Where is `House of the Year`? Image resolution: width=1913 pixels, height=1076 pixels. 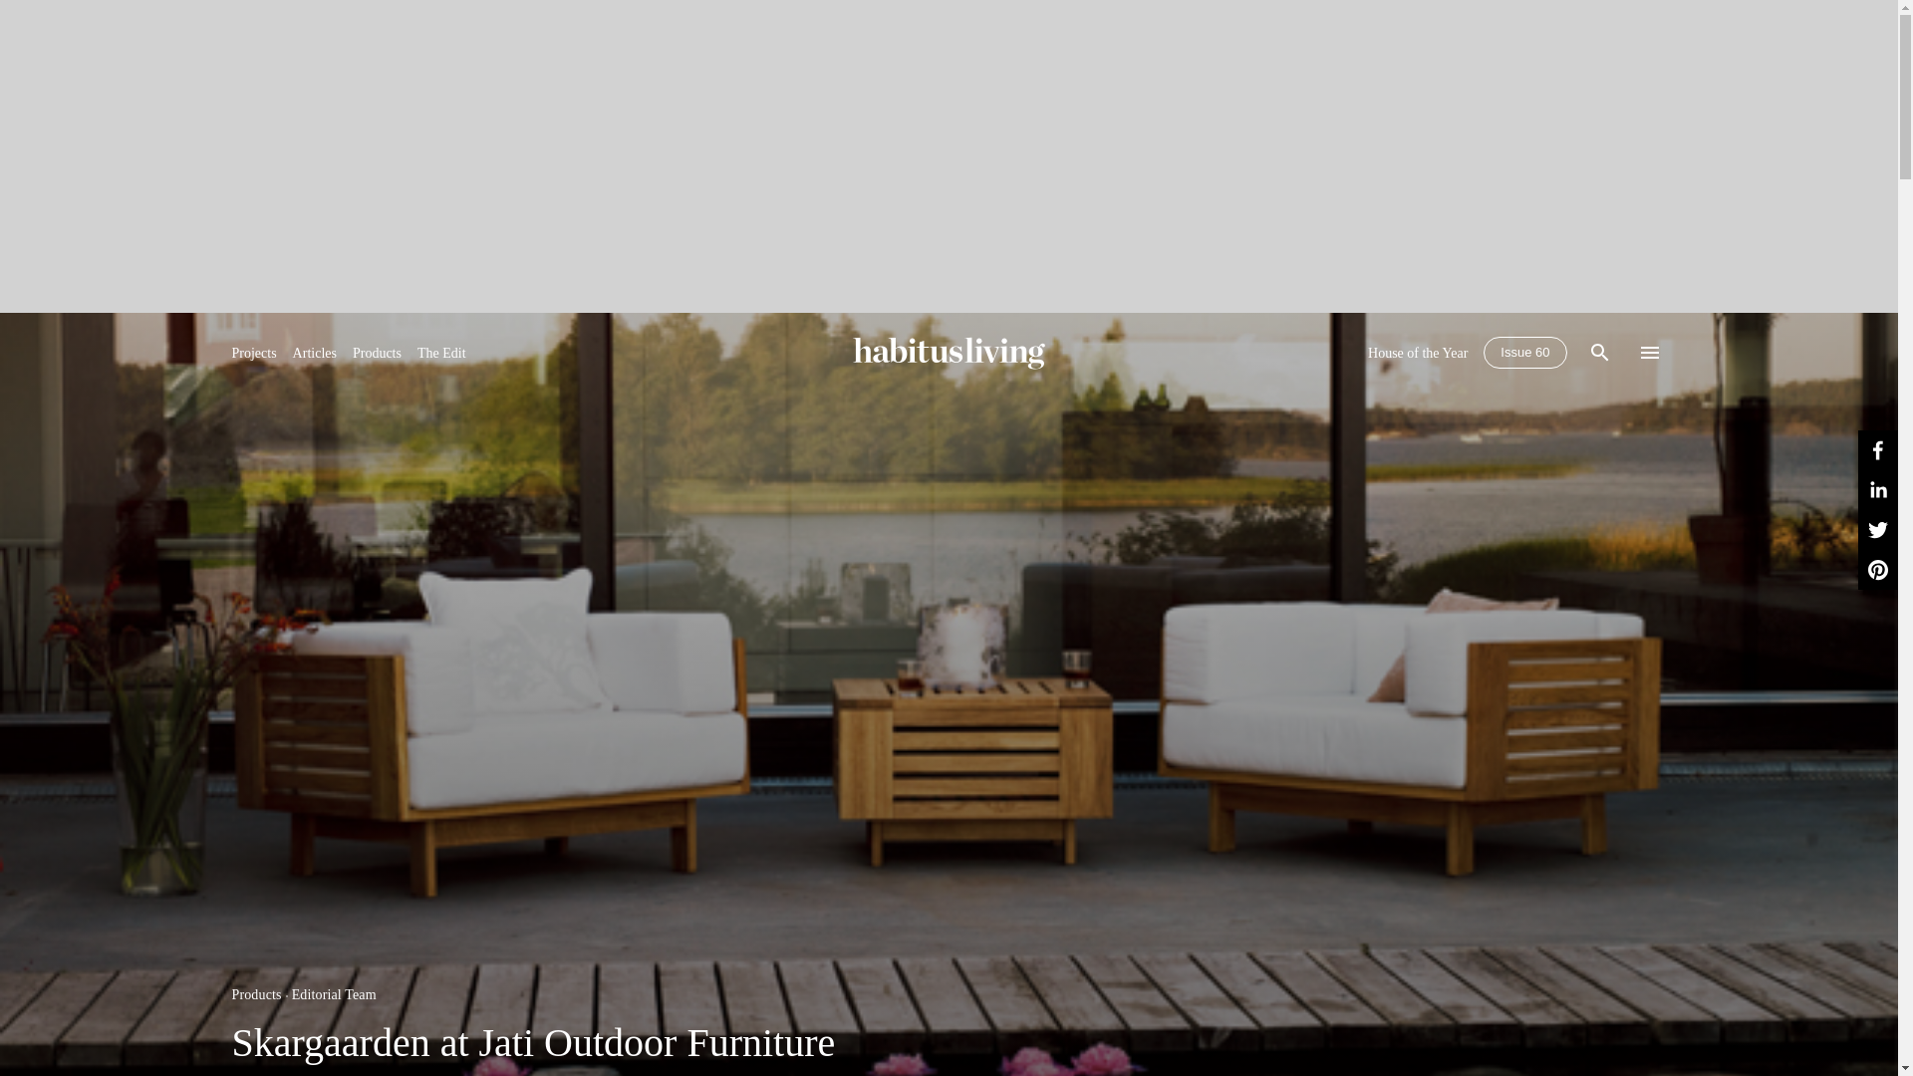
House of the Year is located at coordinates (1417, 353).